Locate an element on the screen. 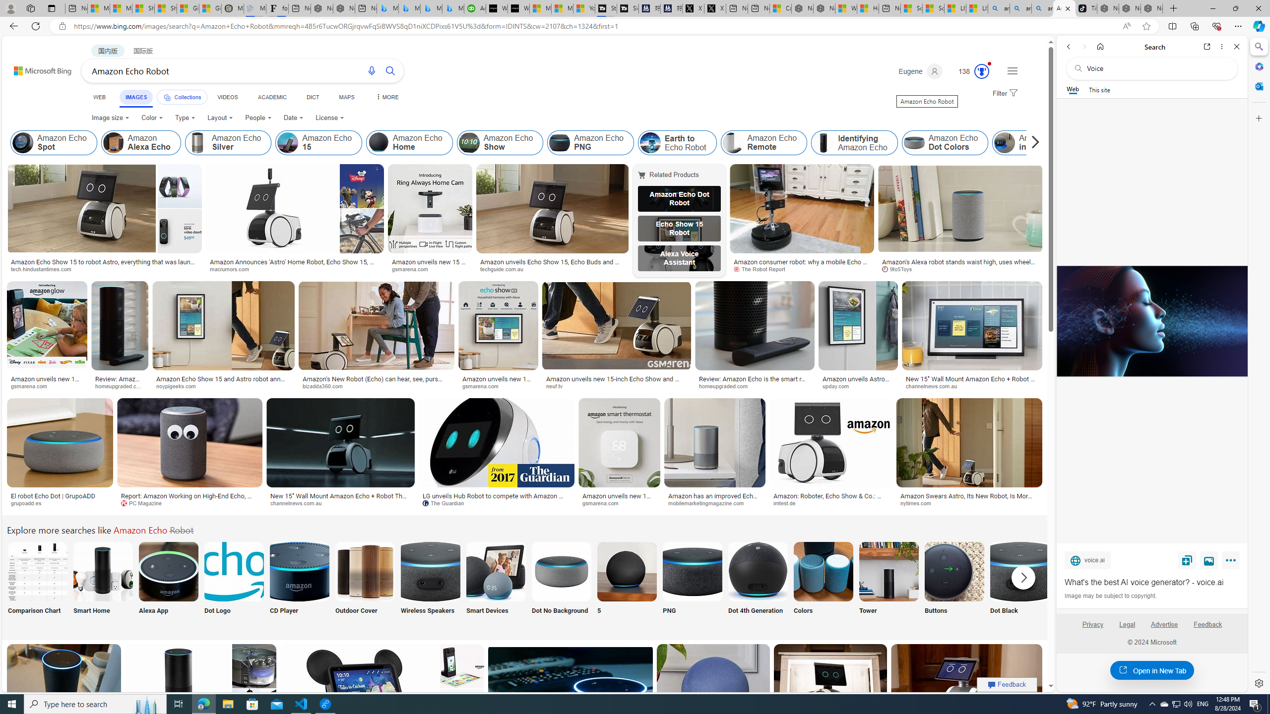 This screenshot has height=714, width=1270. channelnews.com.au is located at coordinates (300, 503).